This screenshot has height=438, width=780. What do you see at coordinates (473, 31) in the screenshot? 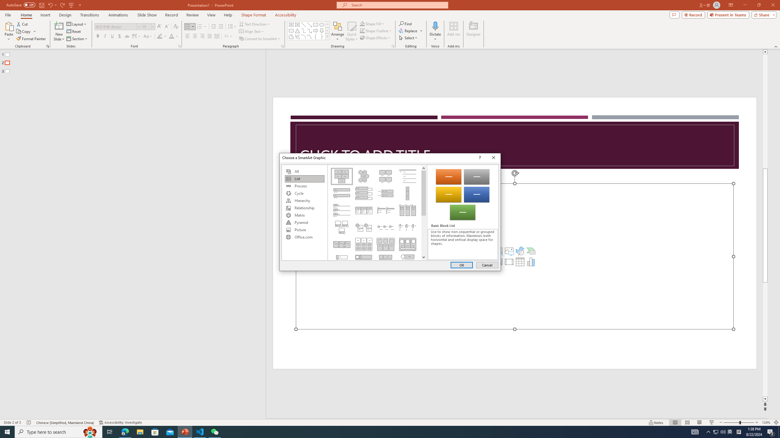
I see `Designer` at bounding box center [473, 31].